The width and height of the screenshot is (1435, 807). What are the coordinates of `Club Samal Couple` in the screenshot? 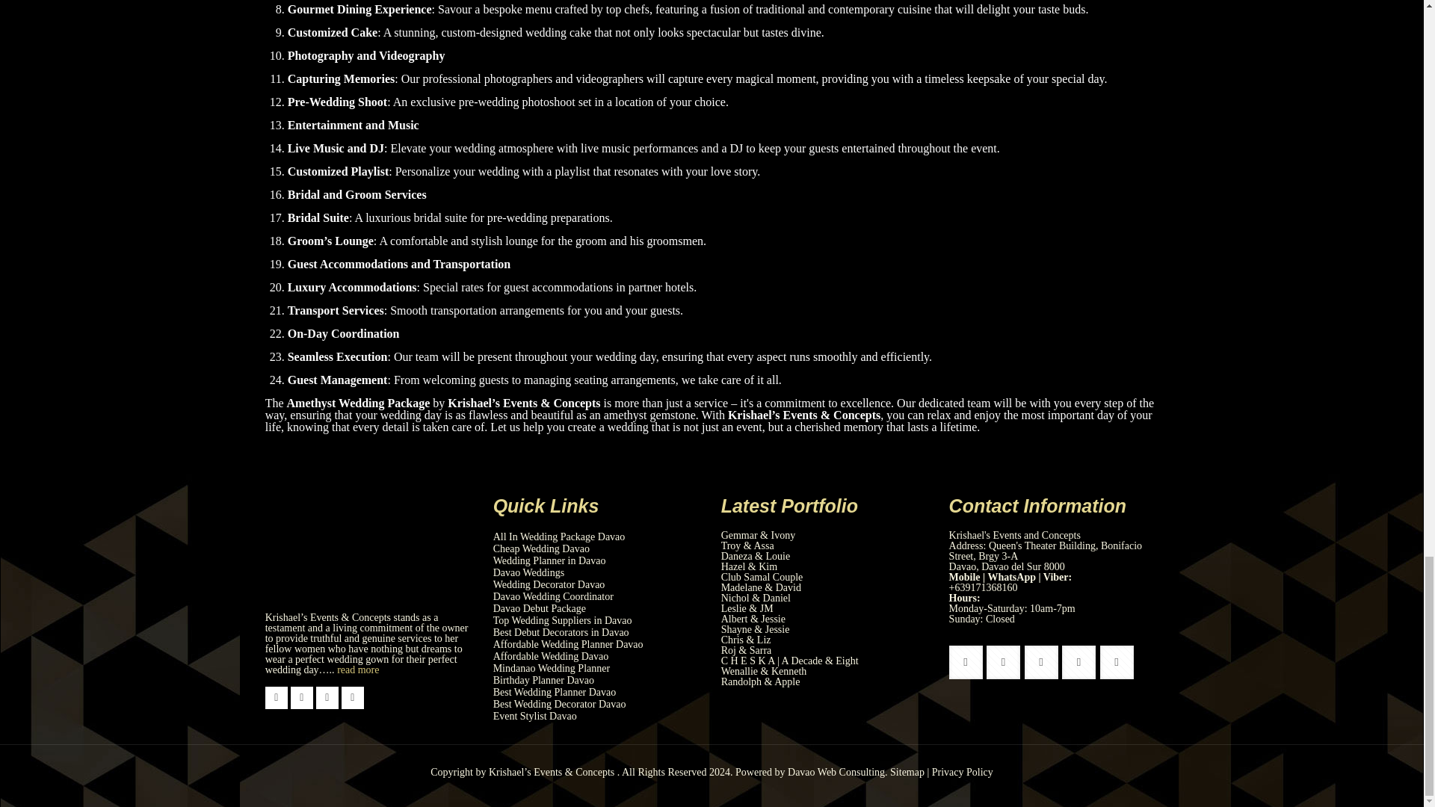 It's located at (762, 577).